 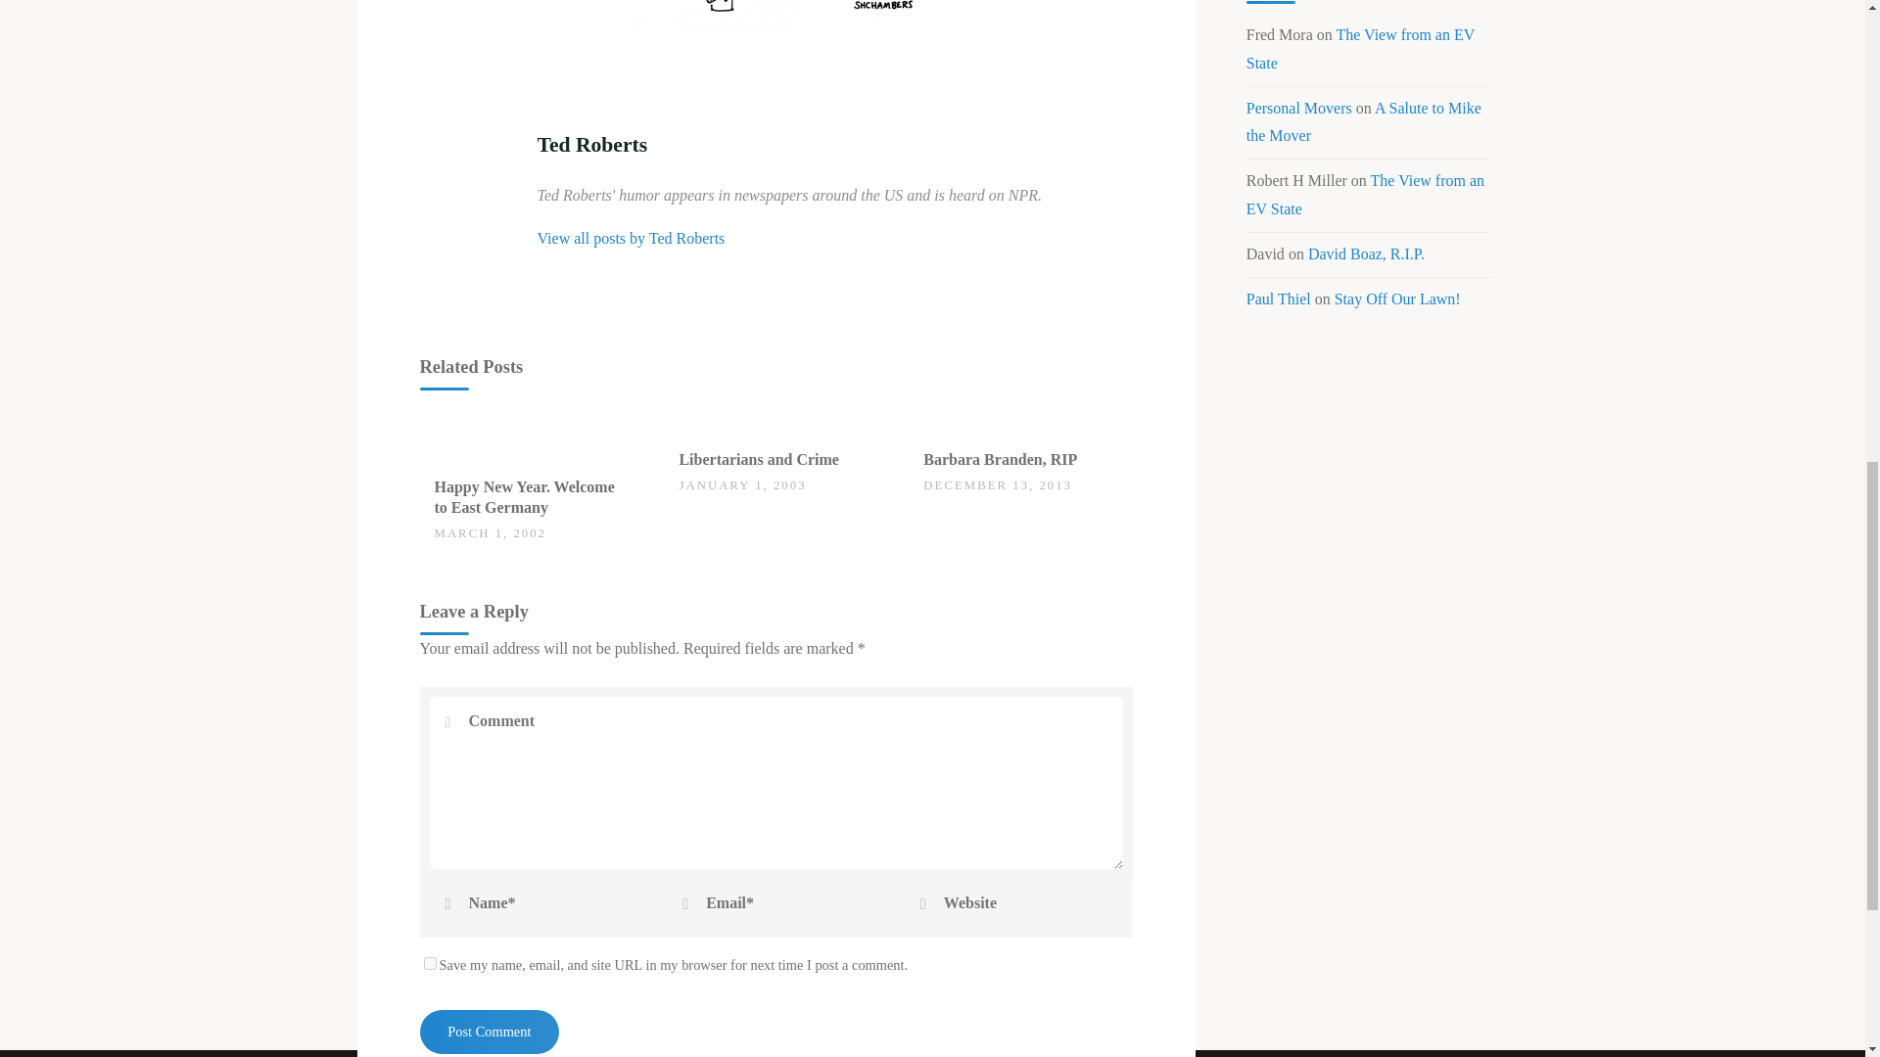 What do you see at coordinates (489, 1032) in the screenshot?
I see `Post Comment` at bounding box center [489, 1032].